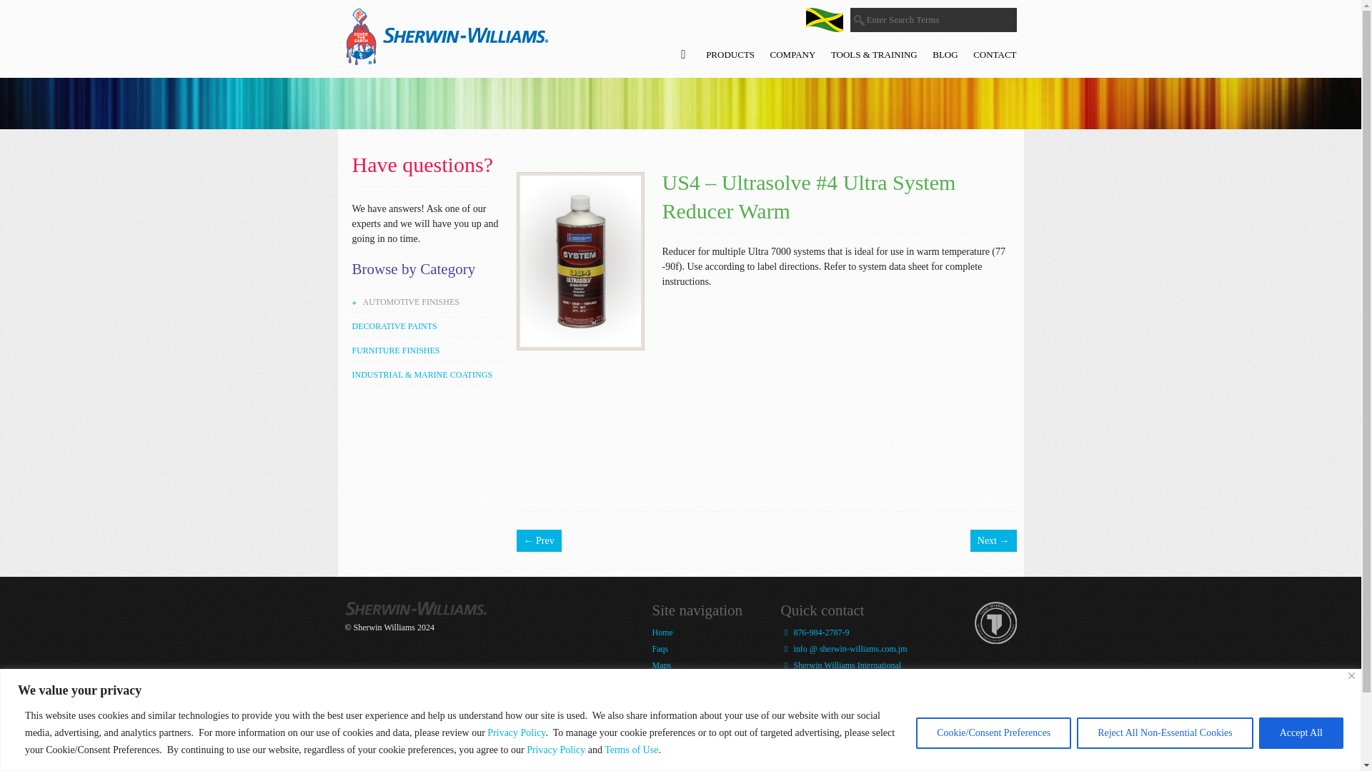 This screenshot has width=1372, height=771. What do you see at coordinates (1301, 732) in the screenshot?
I see `Accept All` at bounding box center [1301, 732].